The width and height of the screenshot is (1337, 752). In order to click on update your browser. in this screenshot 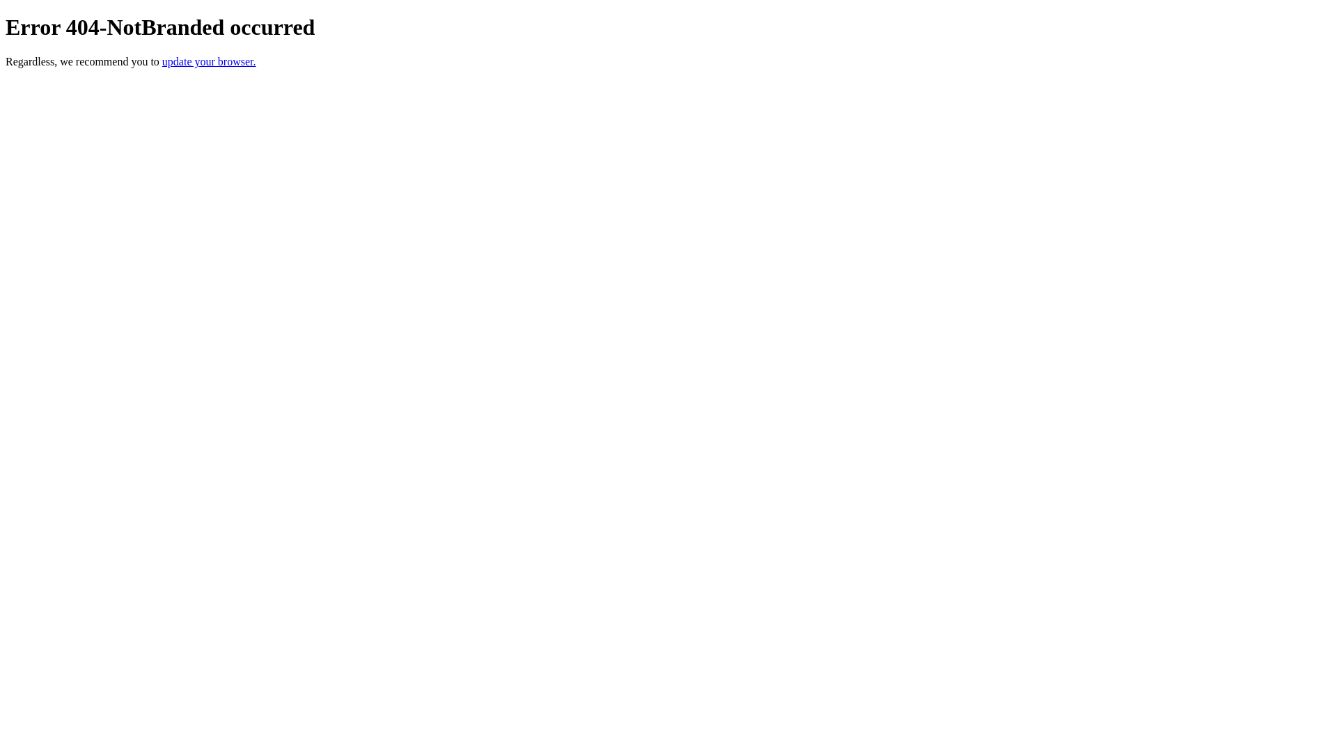, I will do `click(209, 61)`.